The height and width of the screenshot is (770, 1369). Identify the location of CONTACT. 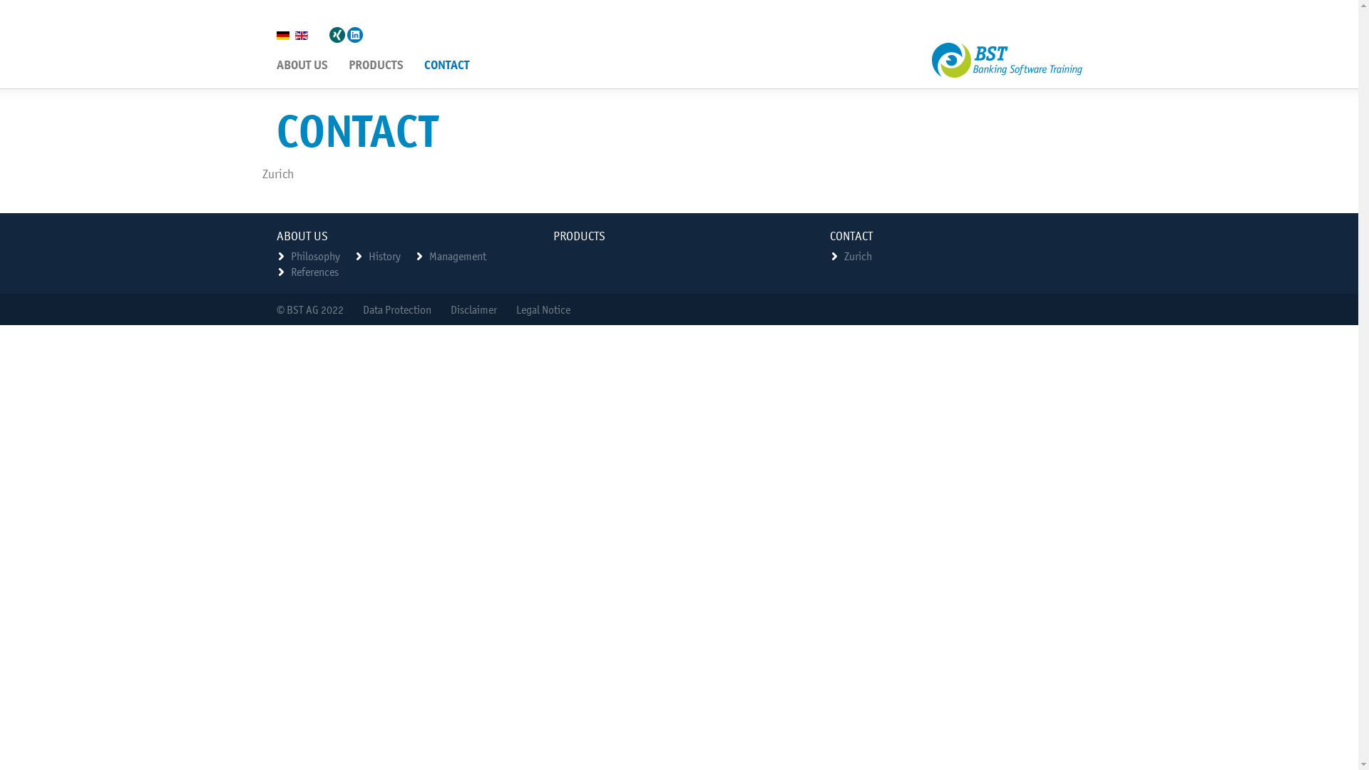
(446, 66).